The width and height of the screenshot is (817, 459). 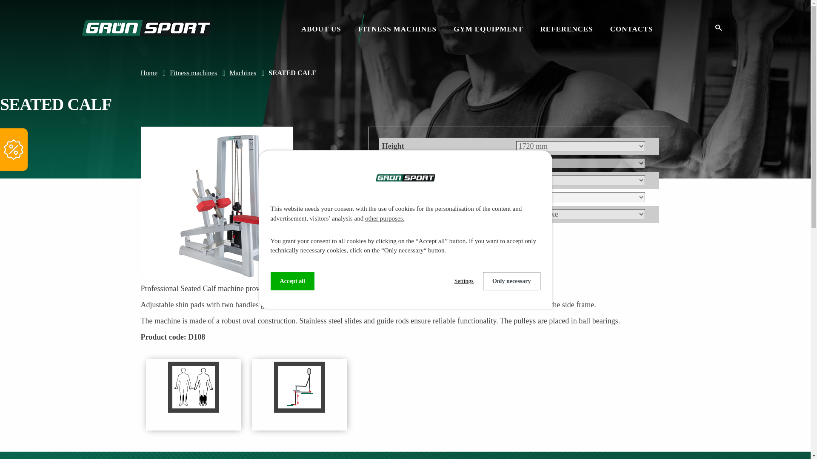 I want to click on FITNESS MACHINES, so click(x=397, y=29).